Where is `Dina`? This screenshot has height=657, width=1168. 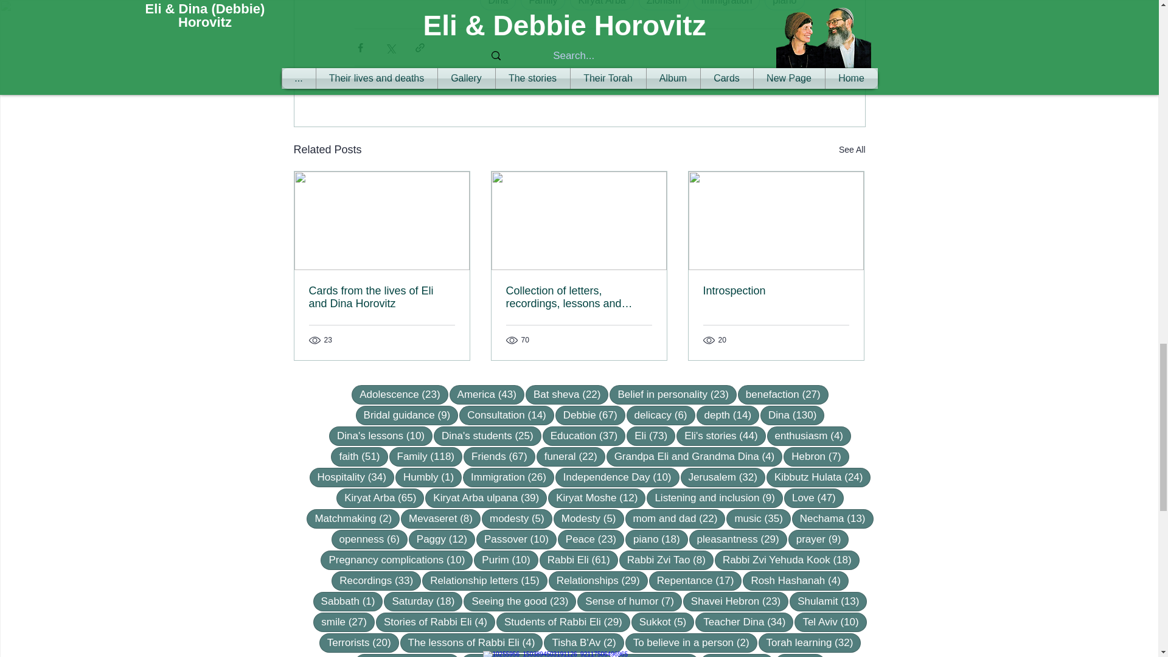 Dina is located at coordinates (498, 5).